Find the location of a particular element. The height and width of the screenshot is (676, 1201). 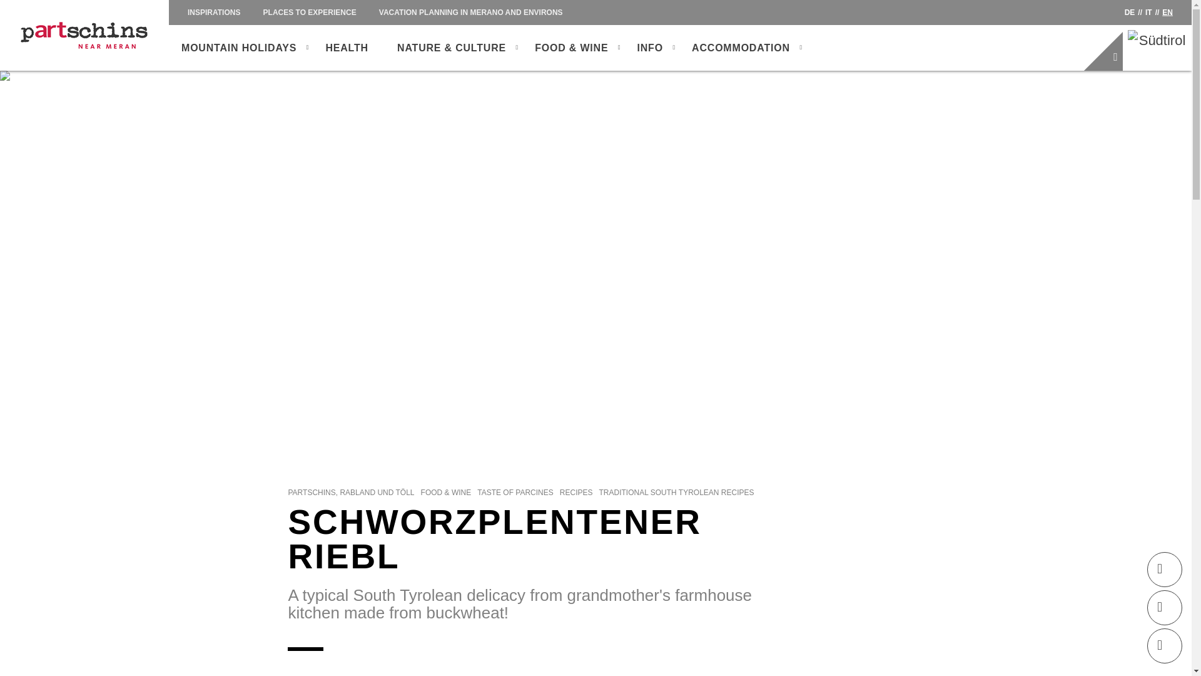

DE is located at coordinates (1130, 13).